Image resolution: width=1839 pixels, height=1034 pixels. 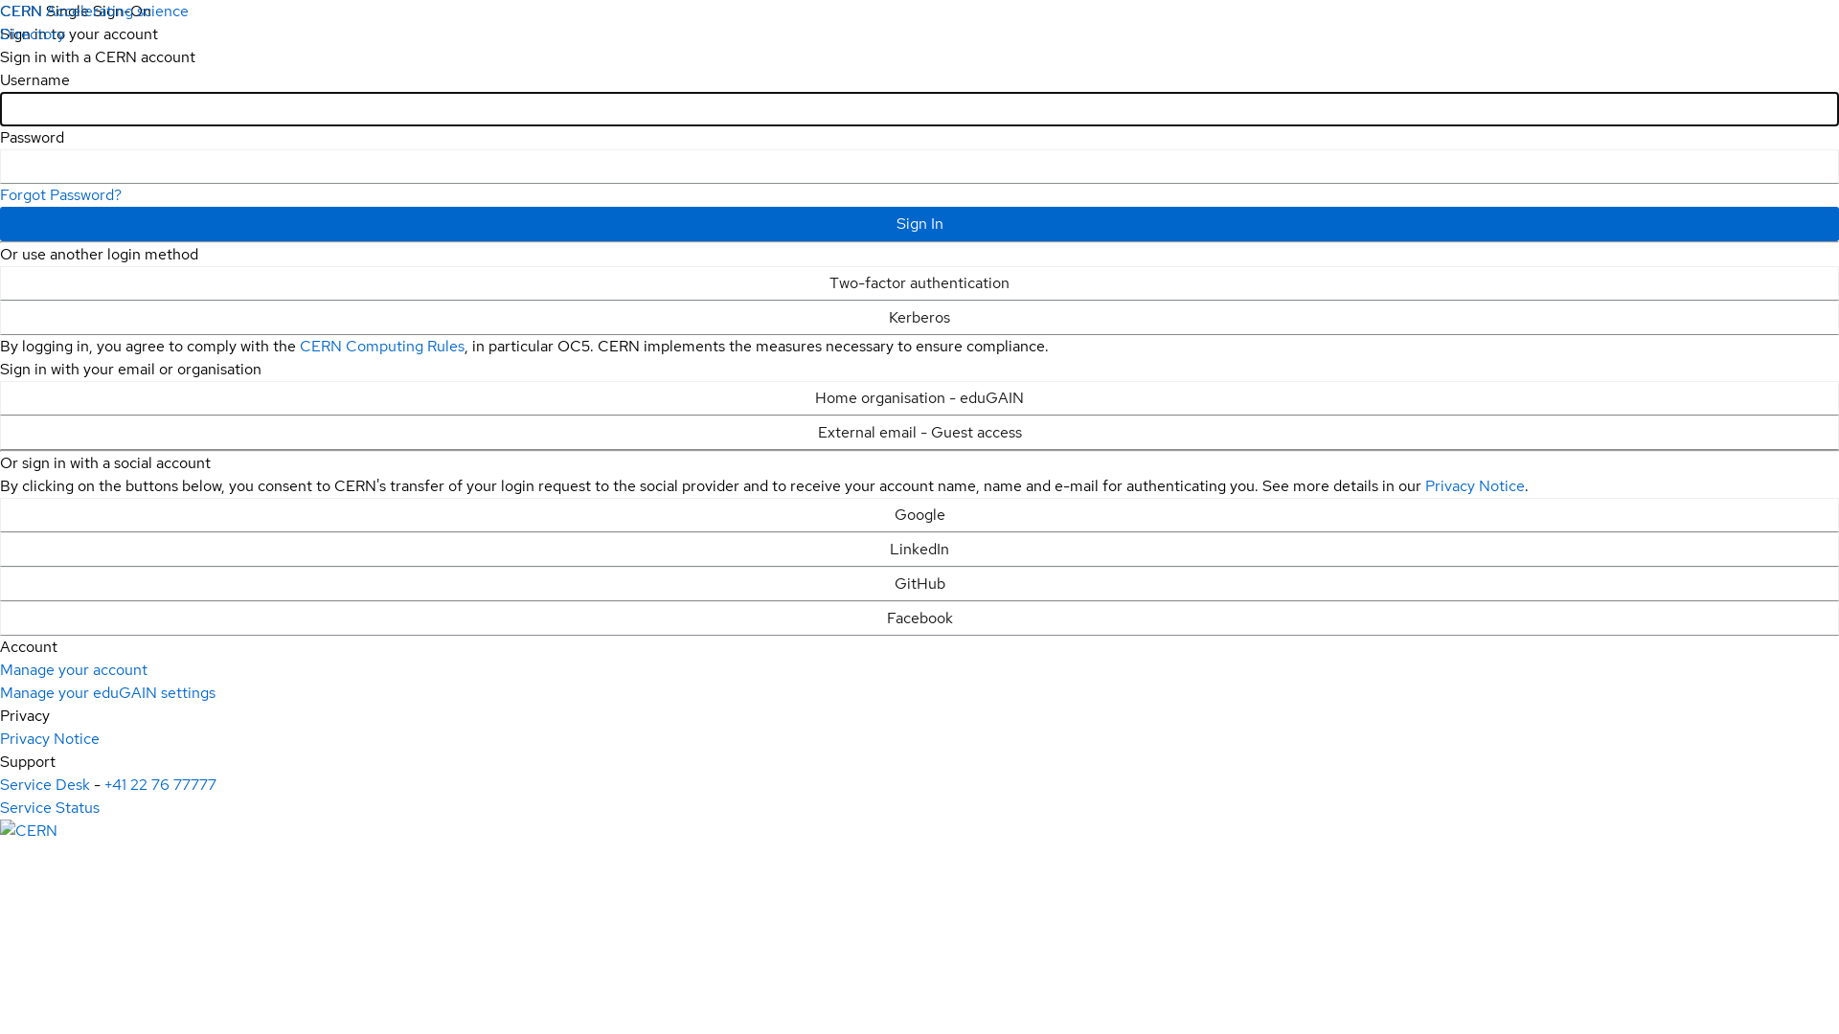 I want to click on Manage your eduGAIN settings, so click(x=107, y=693).